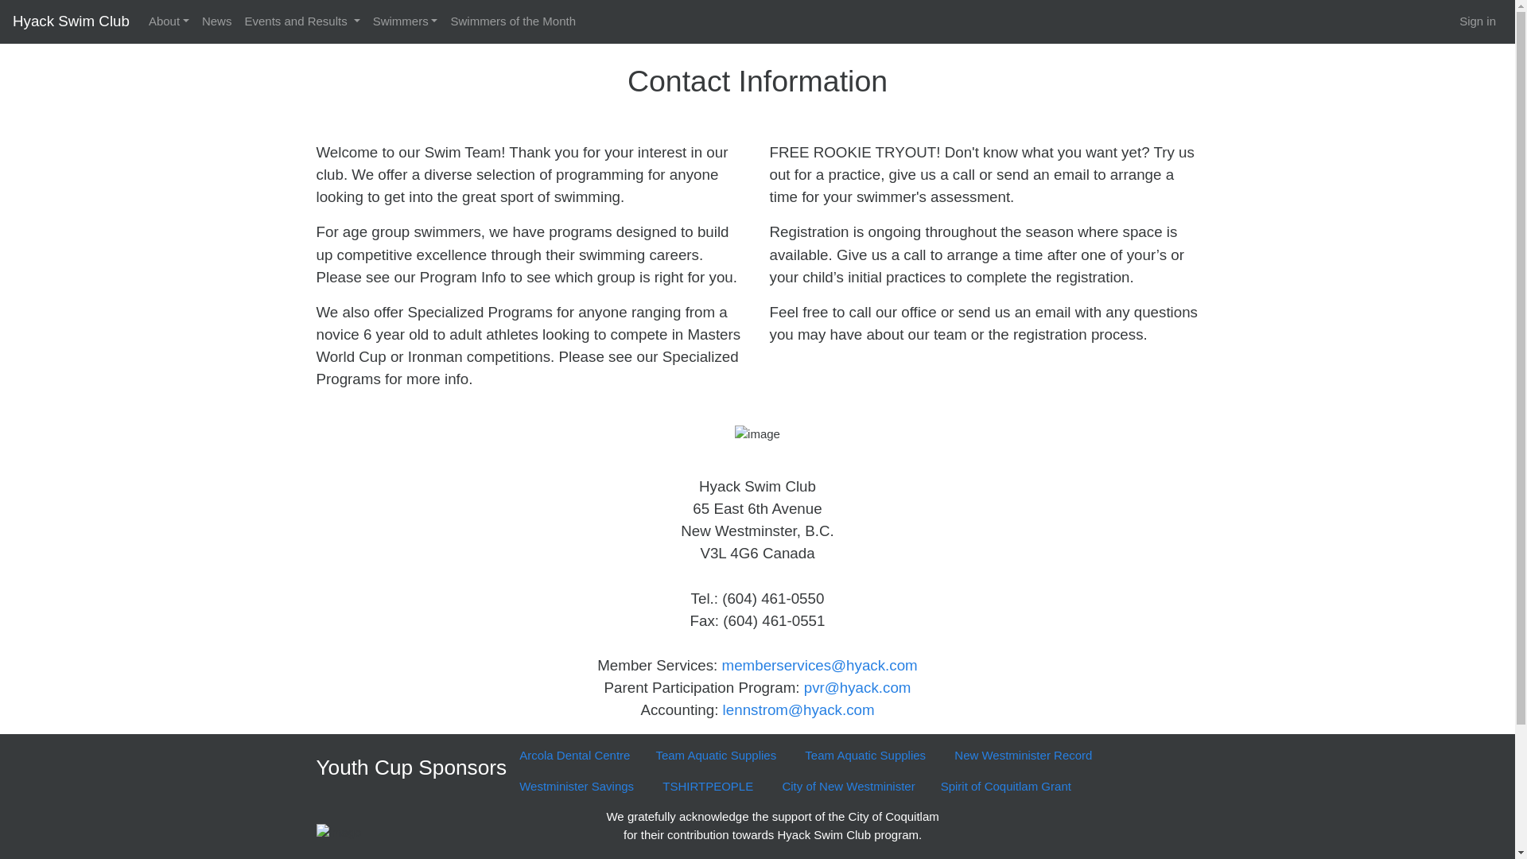 This screenshot has height=859, width=1527. I want to click on Events and Results, so click(302, 21).